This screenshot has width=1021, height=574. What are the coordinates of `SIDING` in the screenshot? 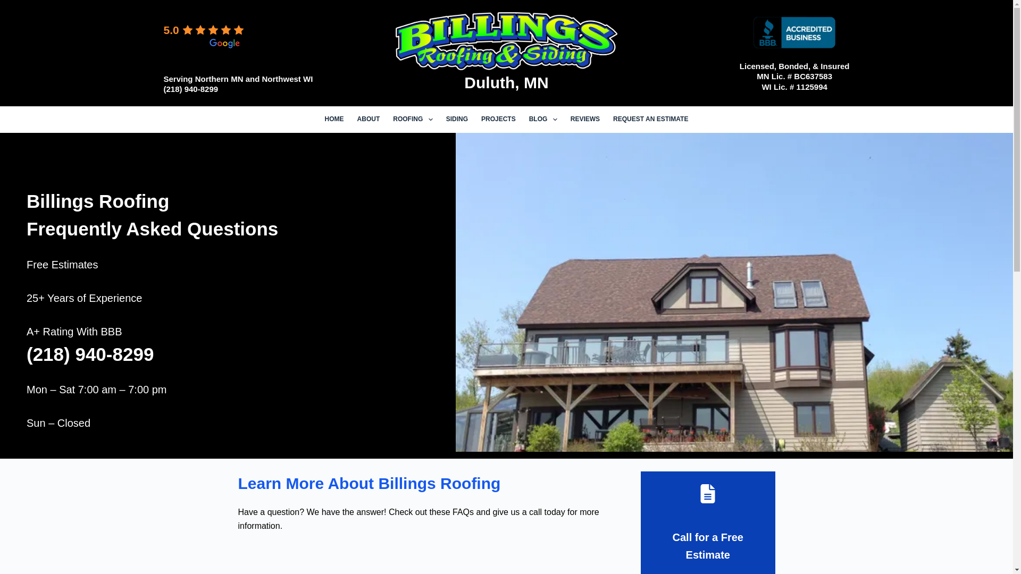 It's located at (456, 119).